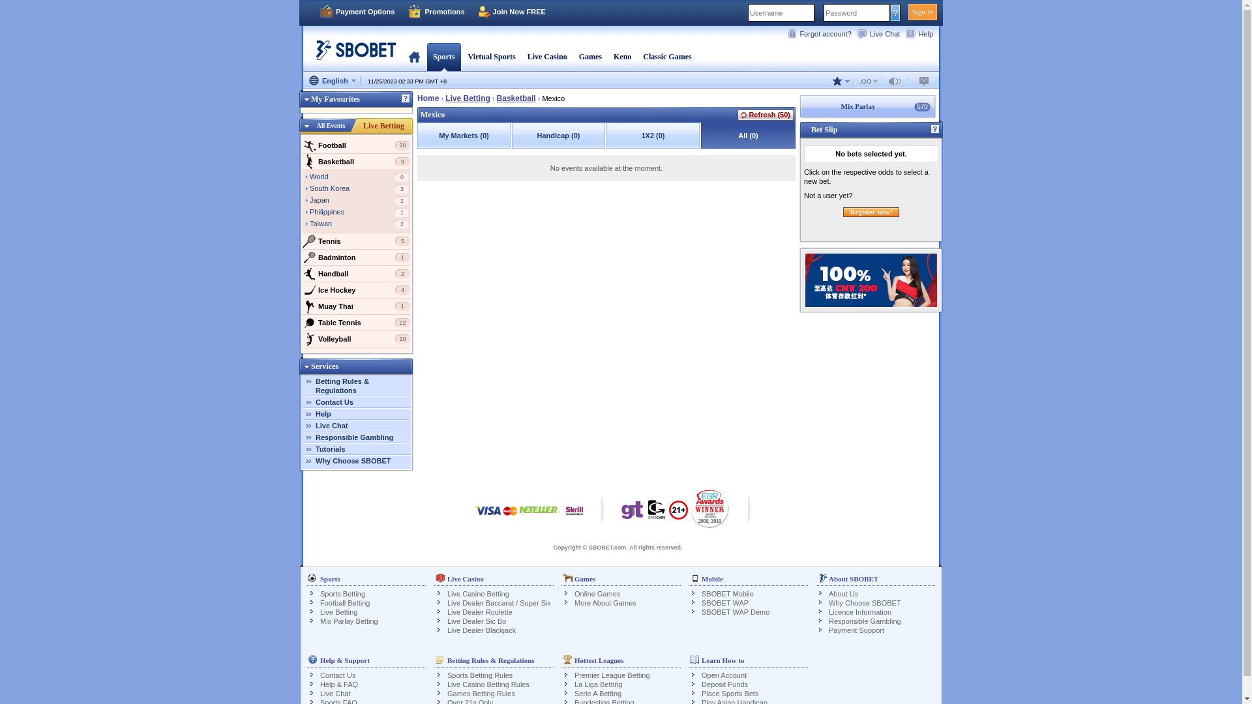 The height and width of the screenshot is (704, 1252). What do you see at coordinates (730, 694) in the screenshot?
I see `Place Sports Bets` at bounding box center [730, 694].